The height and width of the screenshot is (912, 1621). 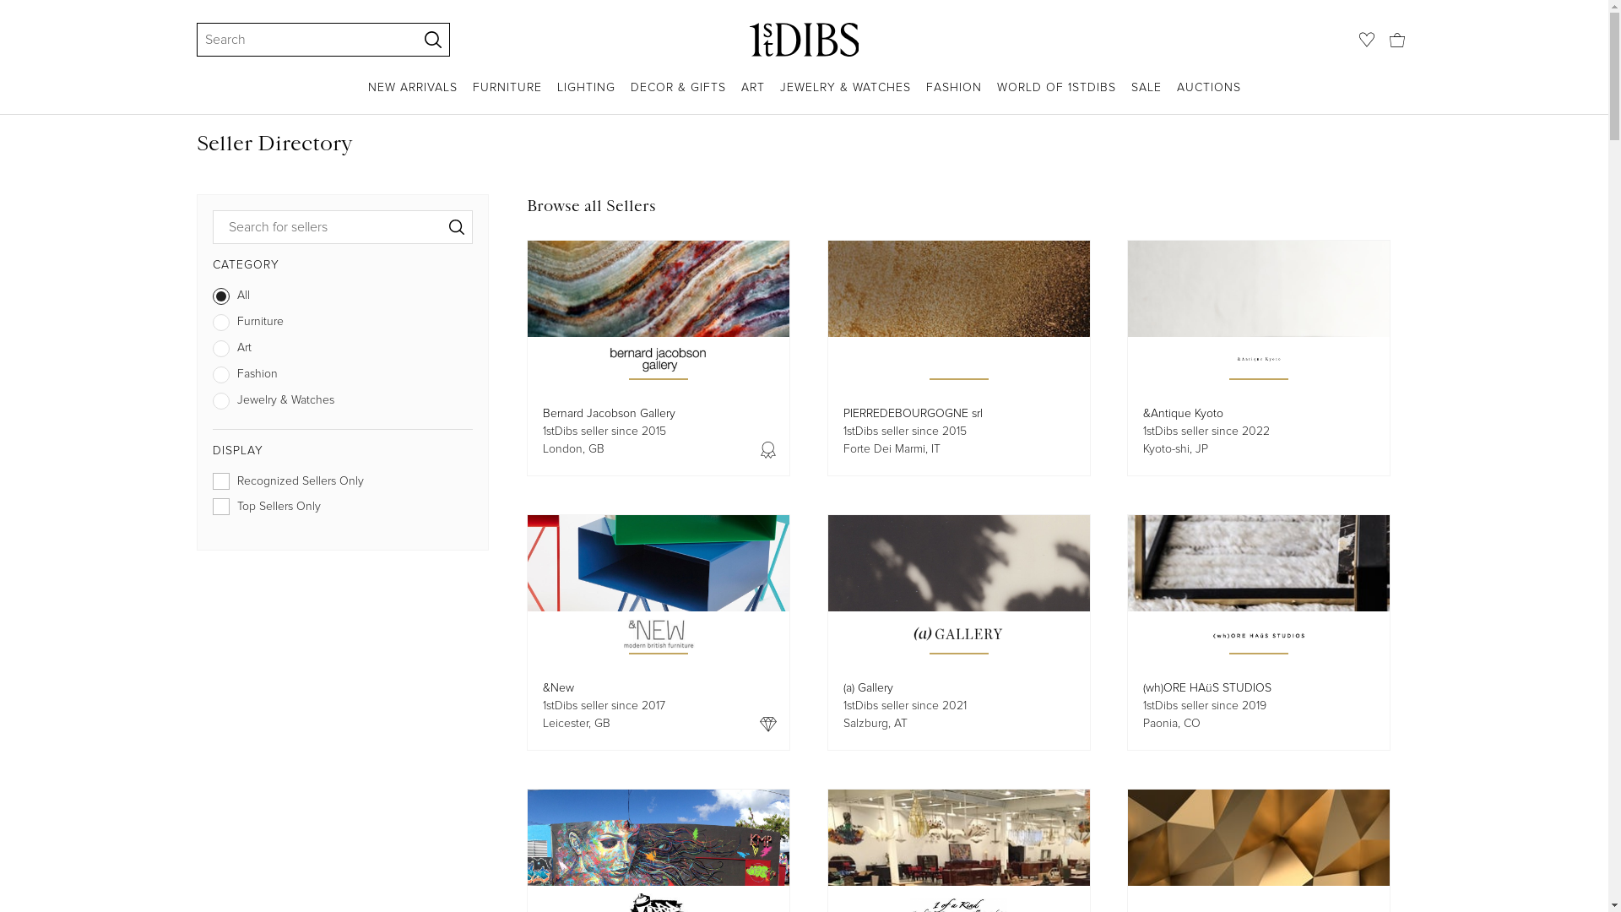 What do you see at coordinates (343, 404) in the screenshot?
I see `Jewelry & Watches` at bounding box center [343, 404].